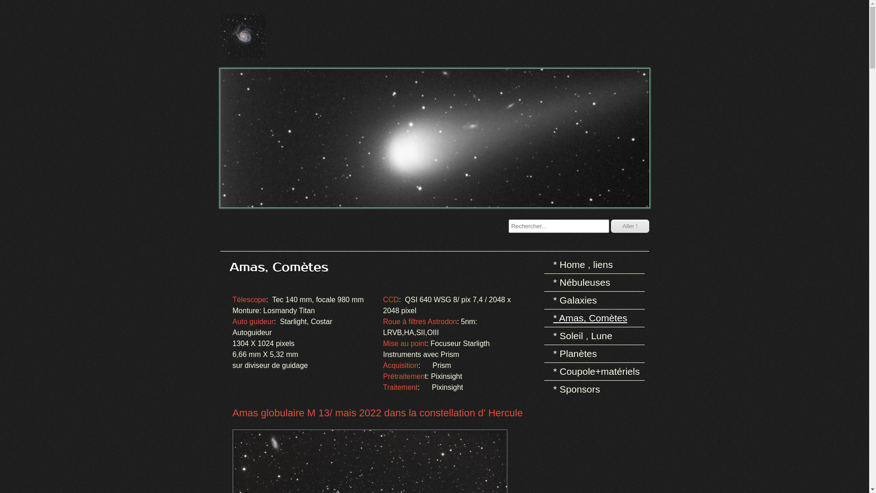 The height and width of the screenshot is (493, 876). Describe the element at coordinates (596, 389) in the screenshot. I see `Sponsors` at that location.